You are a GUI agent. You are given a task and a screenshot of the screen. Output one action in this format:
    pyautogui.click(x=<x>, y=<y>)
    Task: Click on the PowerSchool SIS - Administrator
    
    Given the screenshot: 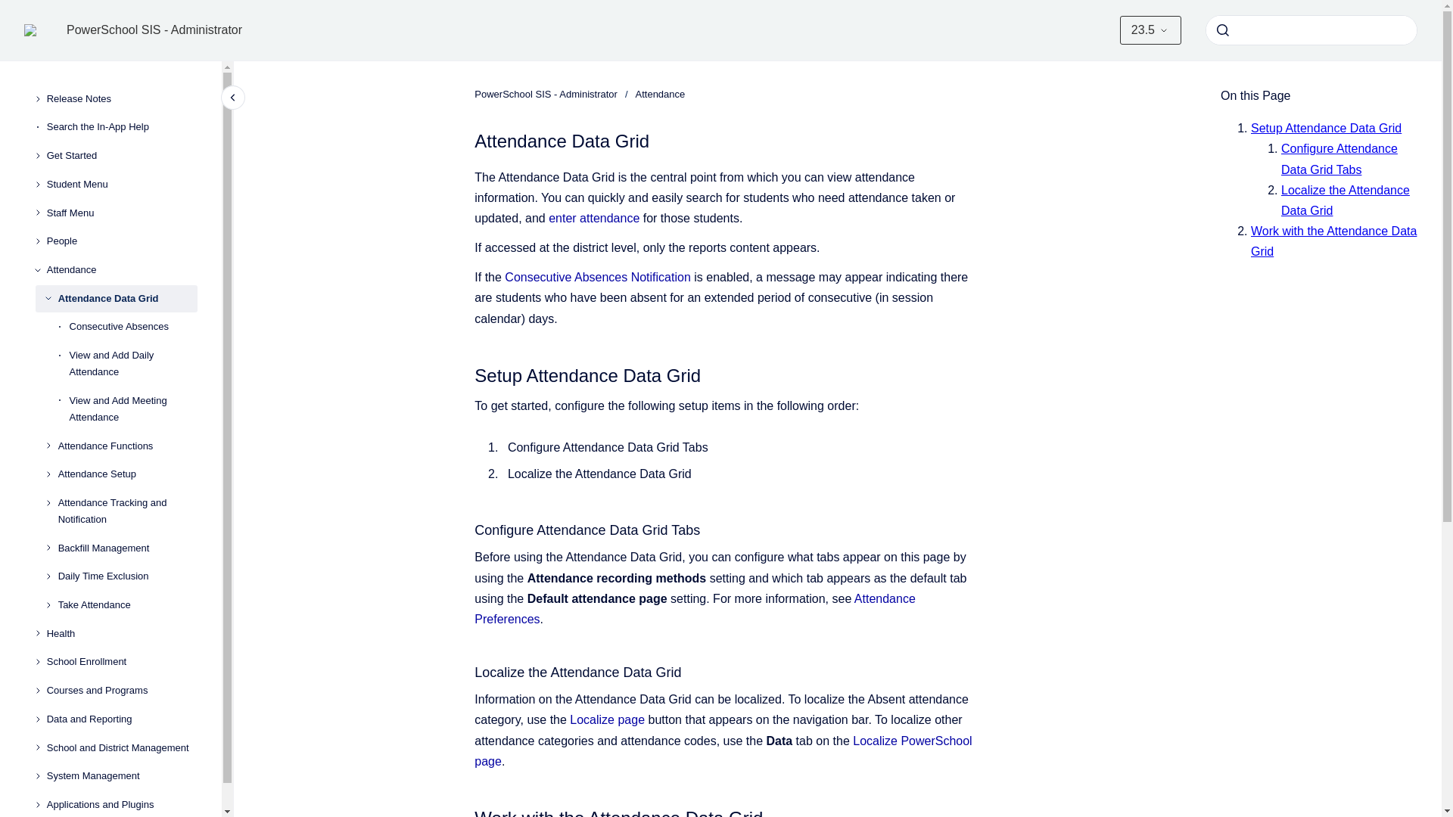 What is the action you would take?
    pyautogui.click(x=154, y=30)
    